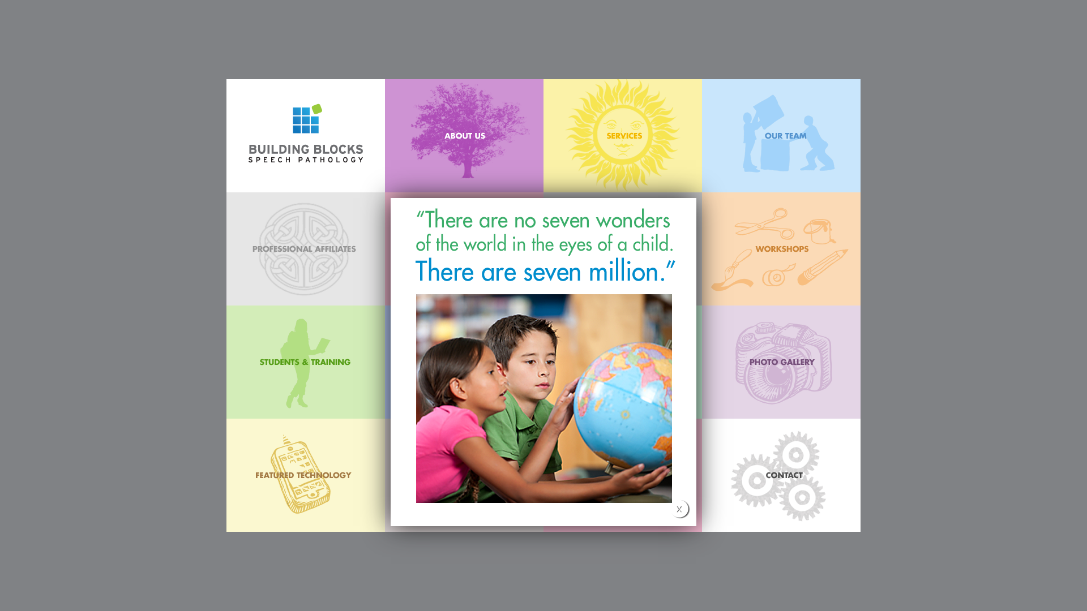 Image resolution: width=1087 pixels, height=611 pixels. I want to click on Featured Technology, so click(306, 475).